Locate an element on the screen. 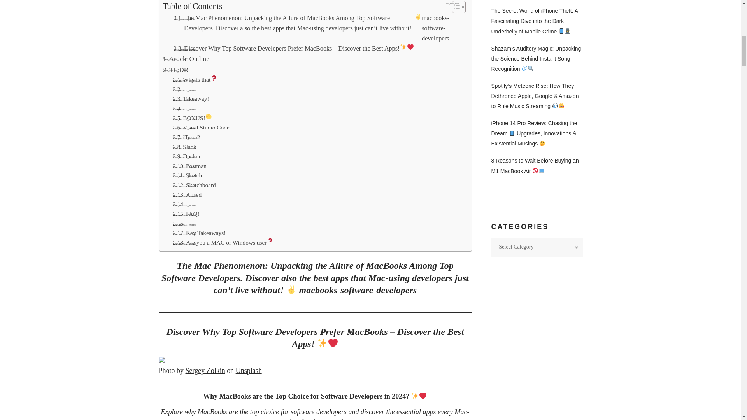  BONUS! is located at coordinates (192, 118).